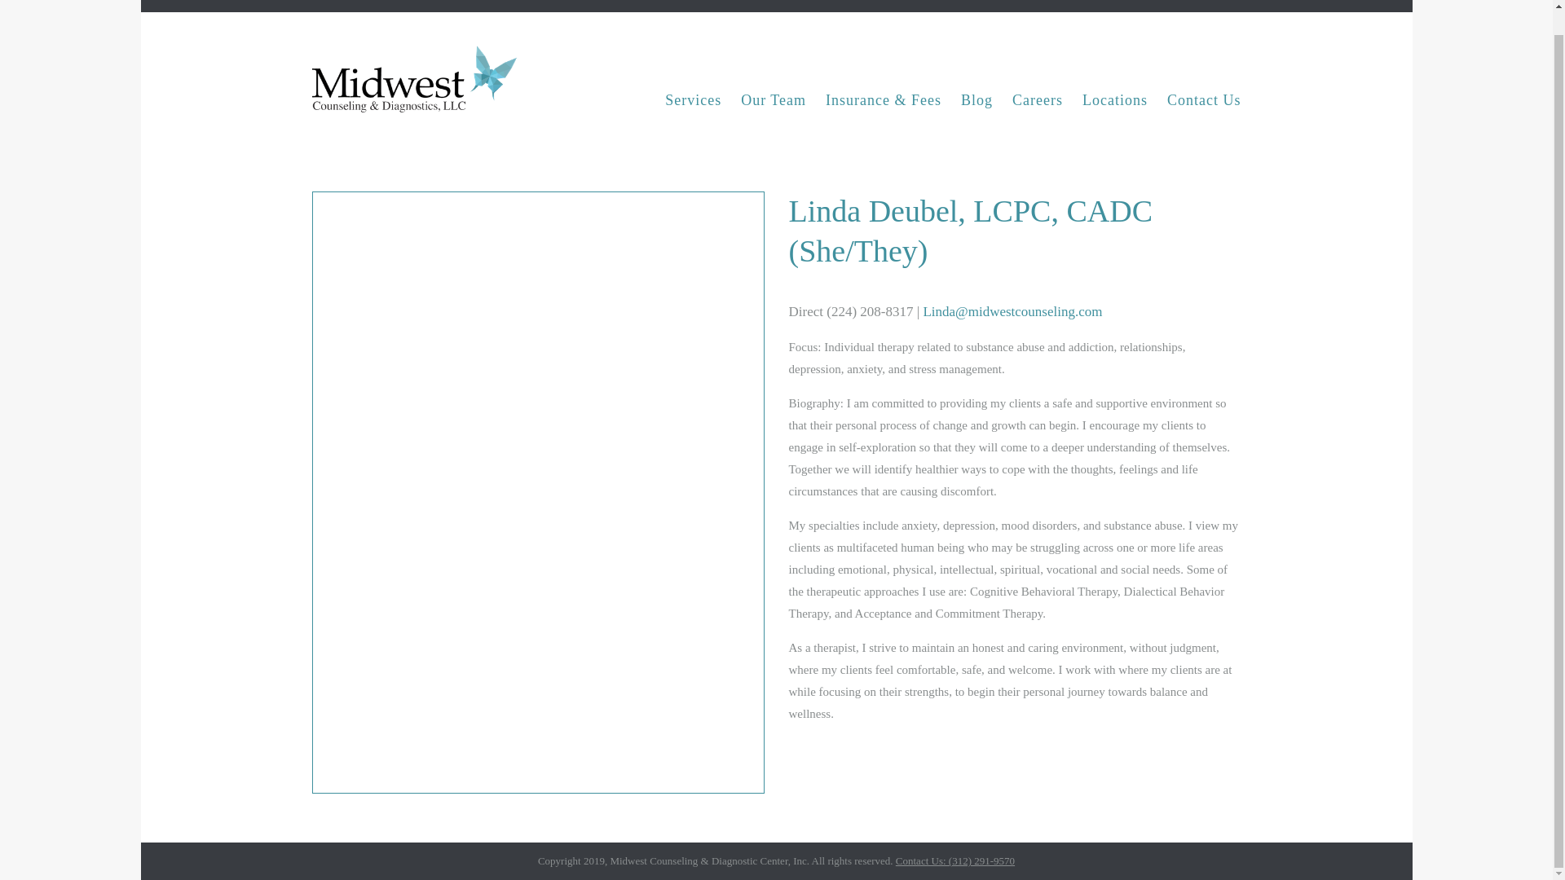  What do you see at coordinates (693, 99) in the screenshot?
I see `Services` at bounding box center [693, 99].